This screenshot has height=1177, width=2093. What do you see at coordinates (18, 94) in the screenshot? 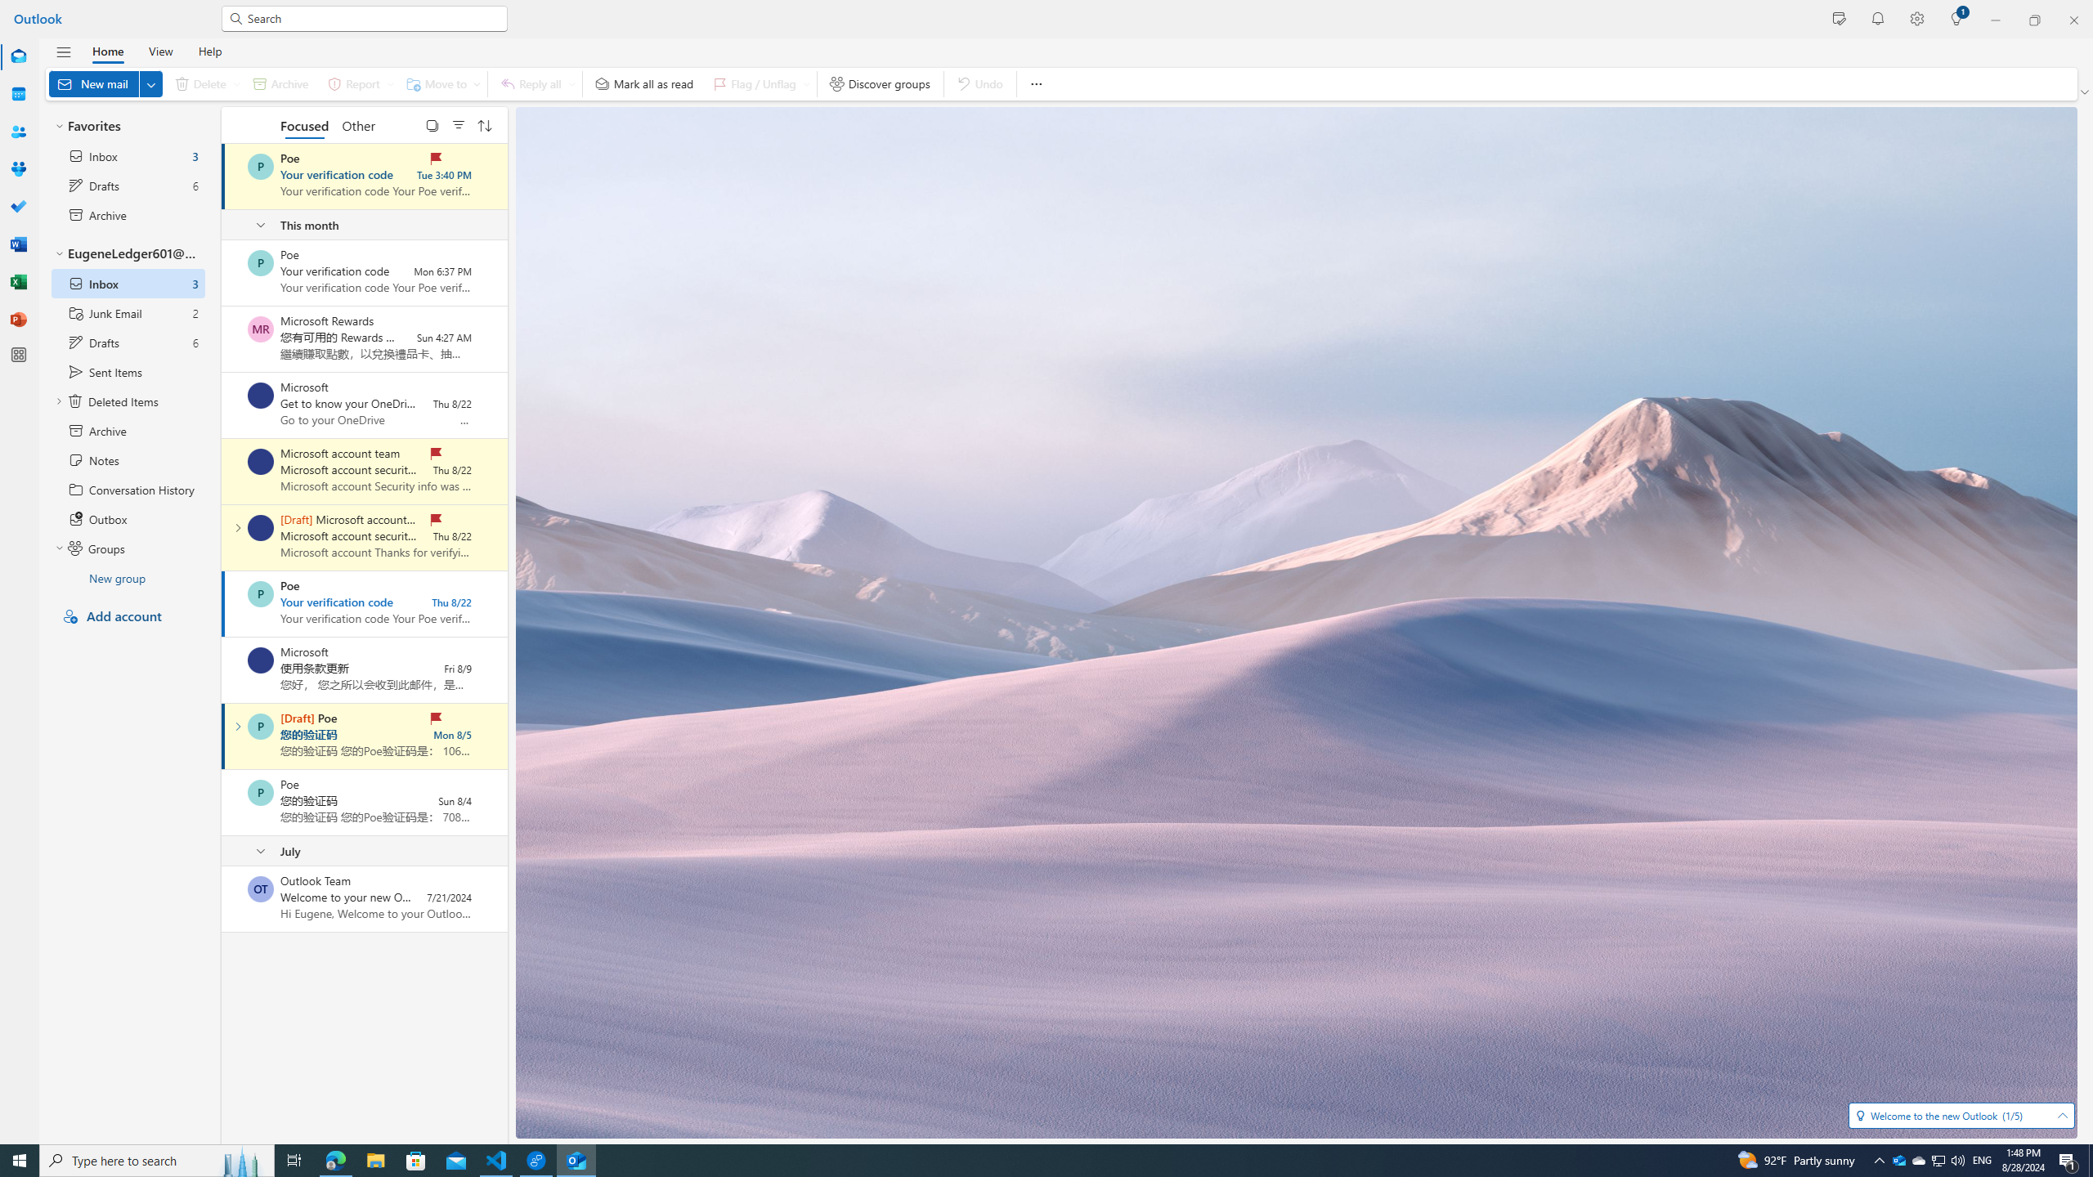
I see `Calendar` at bounding box center [18, 94].